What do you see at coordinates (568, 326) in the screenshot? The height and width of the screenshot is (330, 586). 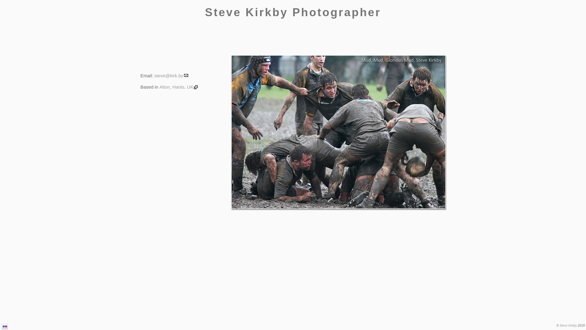 I see `Steve Kirkby` at bounding box center [568, 326].